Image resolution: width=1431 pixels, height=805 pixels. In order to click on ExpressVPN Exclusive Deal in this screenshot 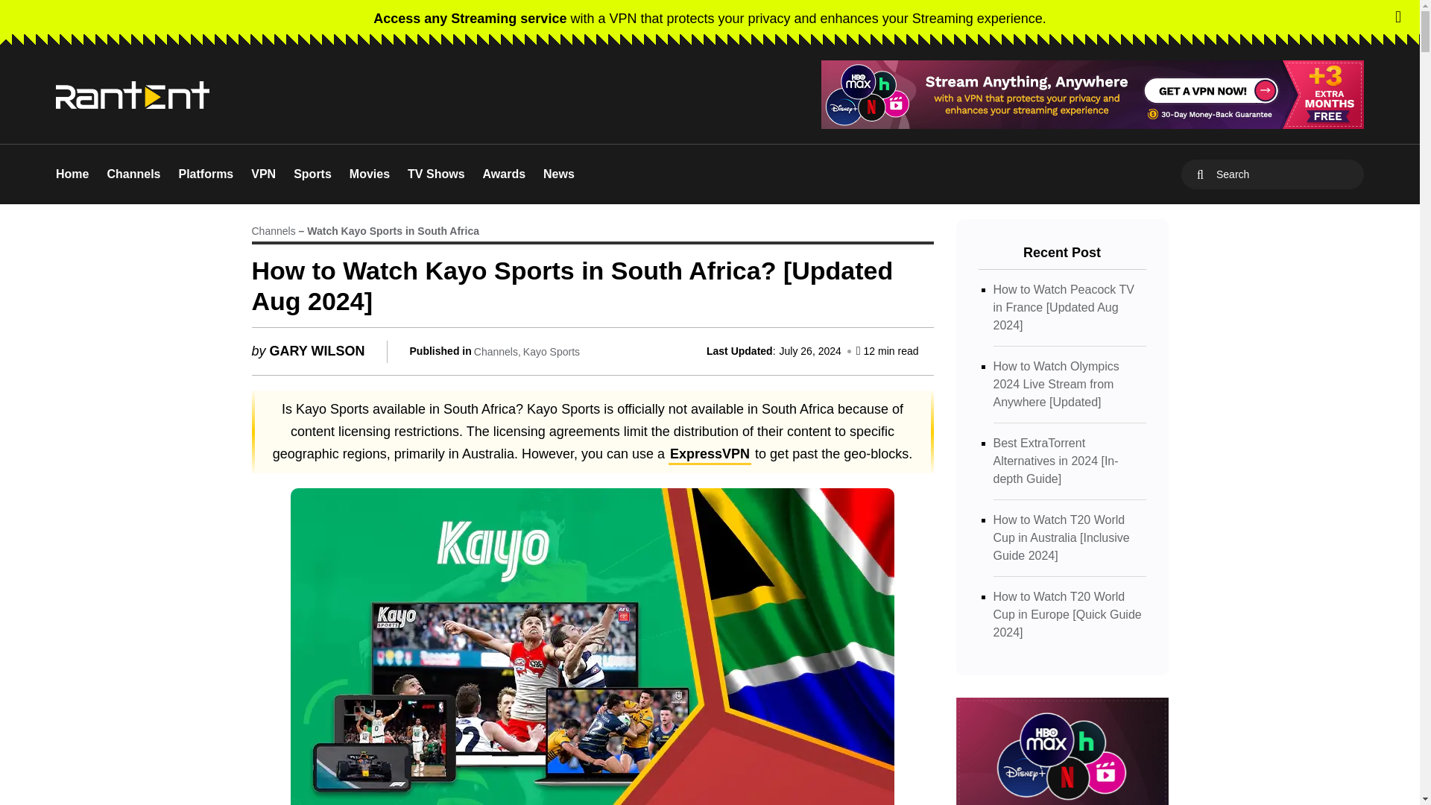, I will do `click(710, 18)`.